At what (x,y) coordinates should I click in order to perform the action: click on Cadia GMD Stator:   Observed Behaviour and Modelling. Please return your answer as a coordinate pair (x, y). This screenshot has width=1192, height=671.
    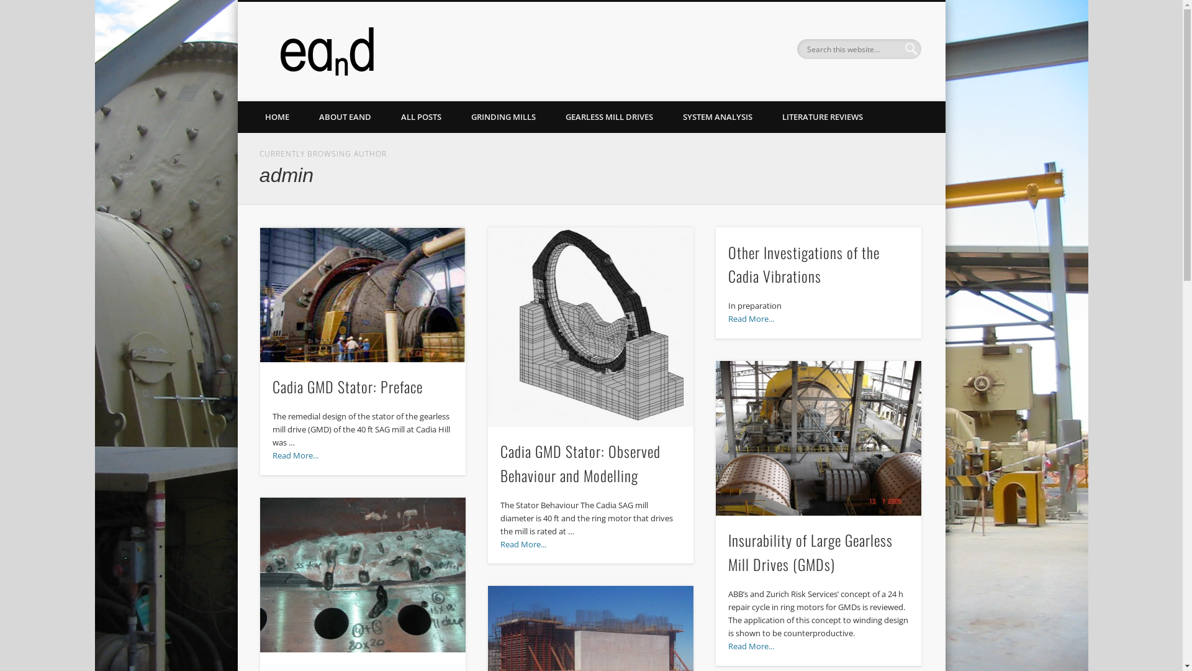
    Looking at the image, I should click on (591, 327).